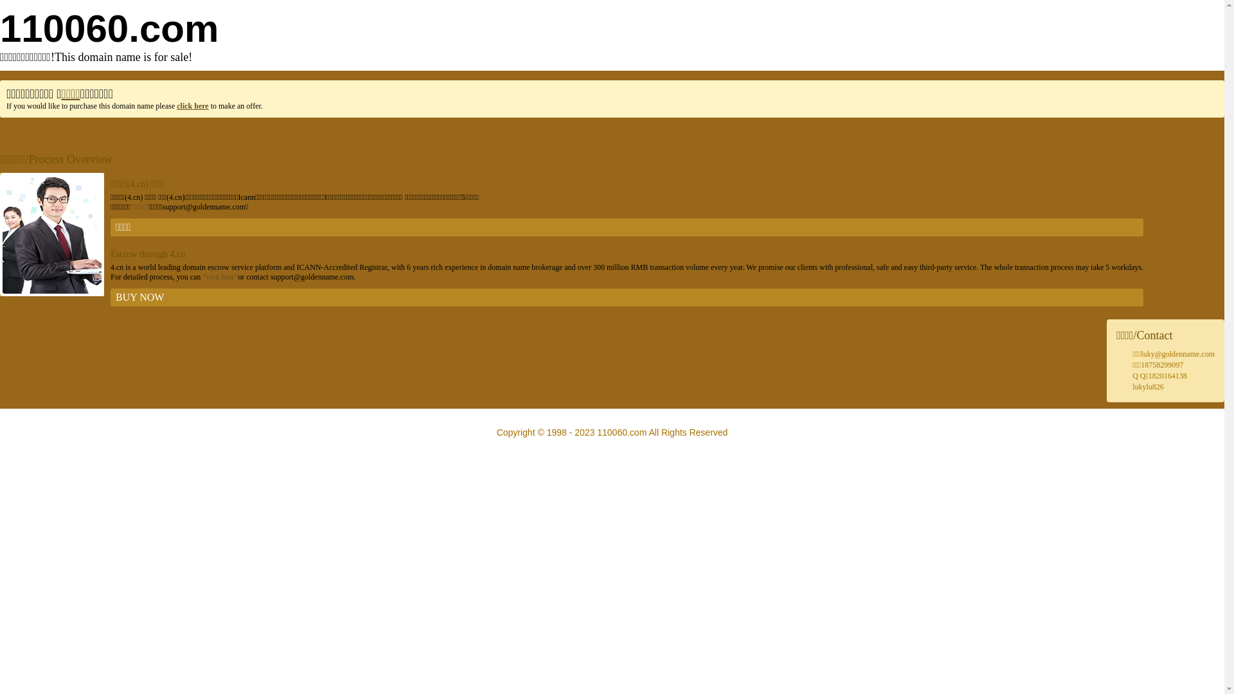 The width and height of the screenshot is (1234, 694). I want to click on BUY NOW, so click(627, 298).